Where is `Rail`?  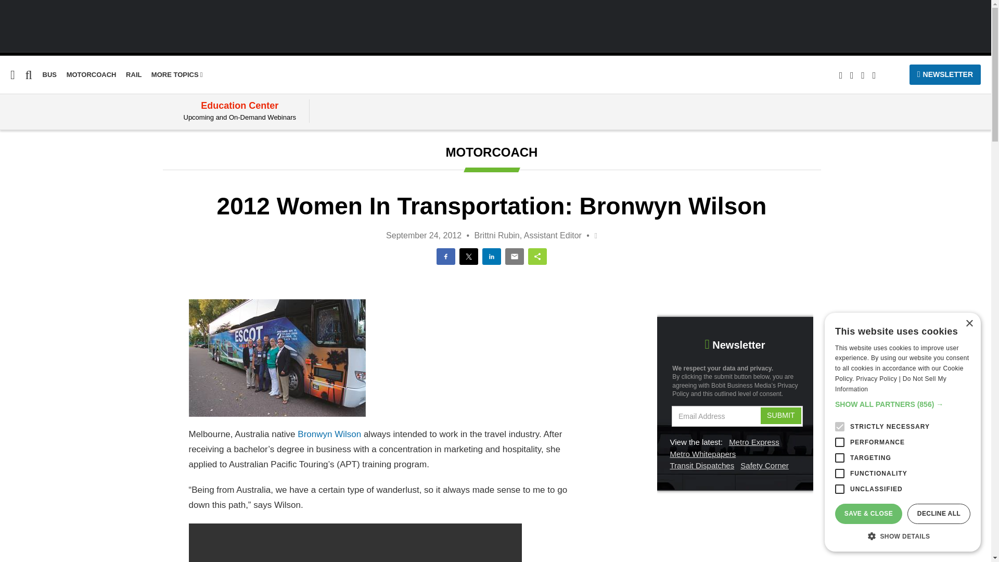 Rail is located at coordinates (133, 75).